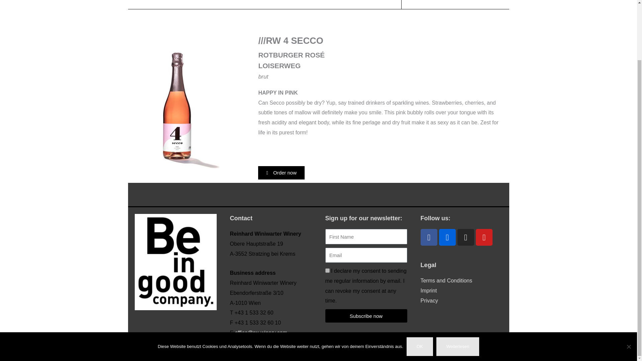 This screenshot has width=642, height=361. Describe the element at coordinates (447, 237) in the screenshot. I see `Flickr` at that location.